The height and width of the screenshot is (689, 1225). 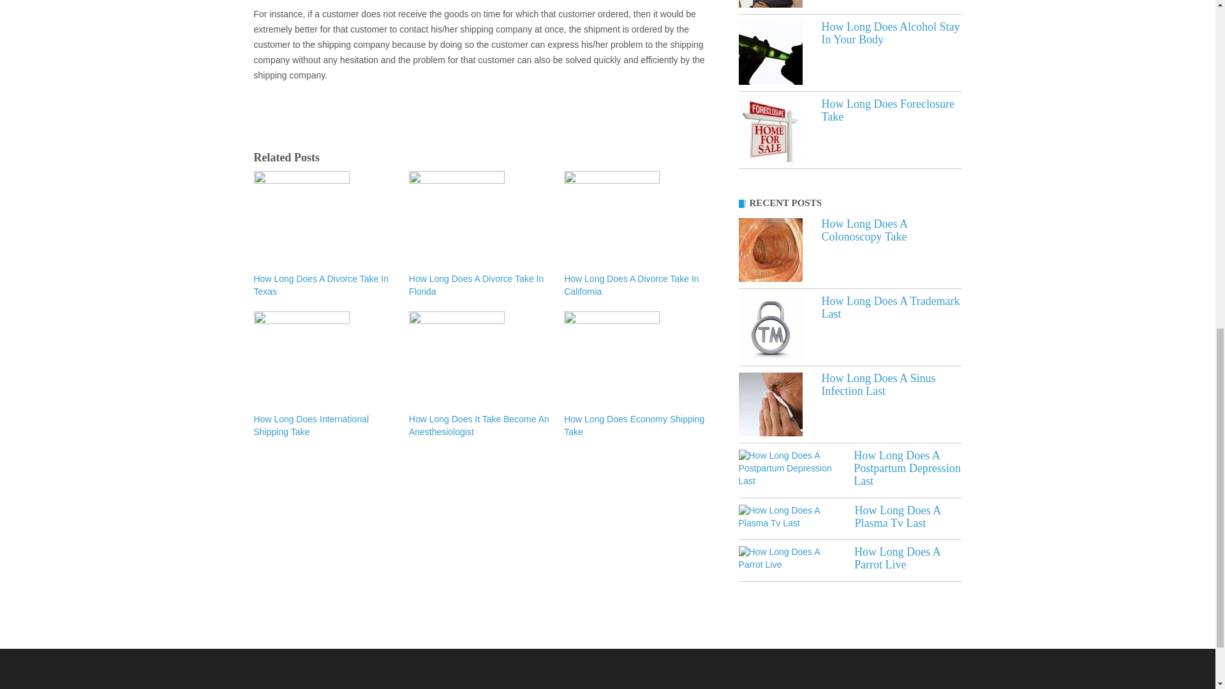 What do you see at coordinates (891, 33) in the screenshot?
I see `How Long Does Alcohol Stay In Your Body` at bounding box center [891, 33].